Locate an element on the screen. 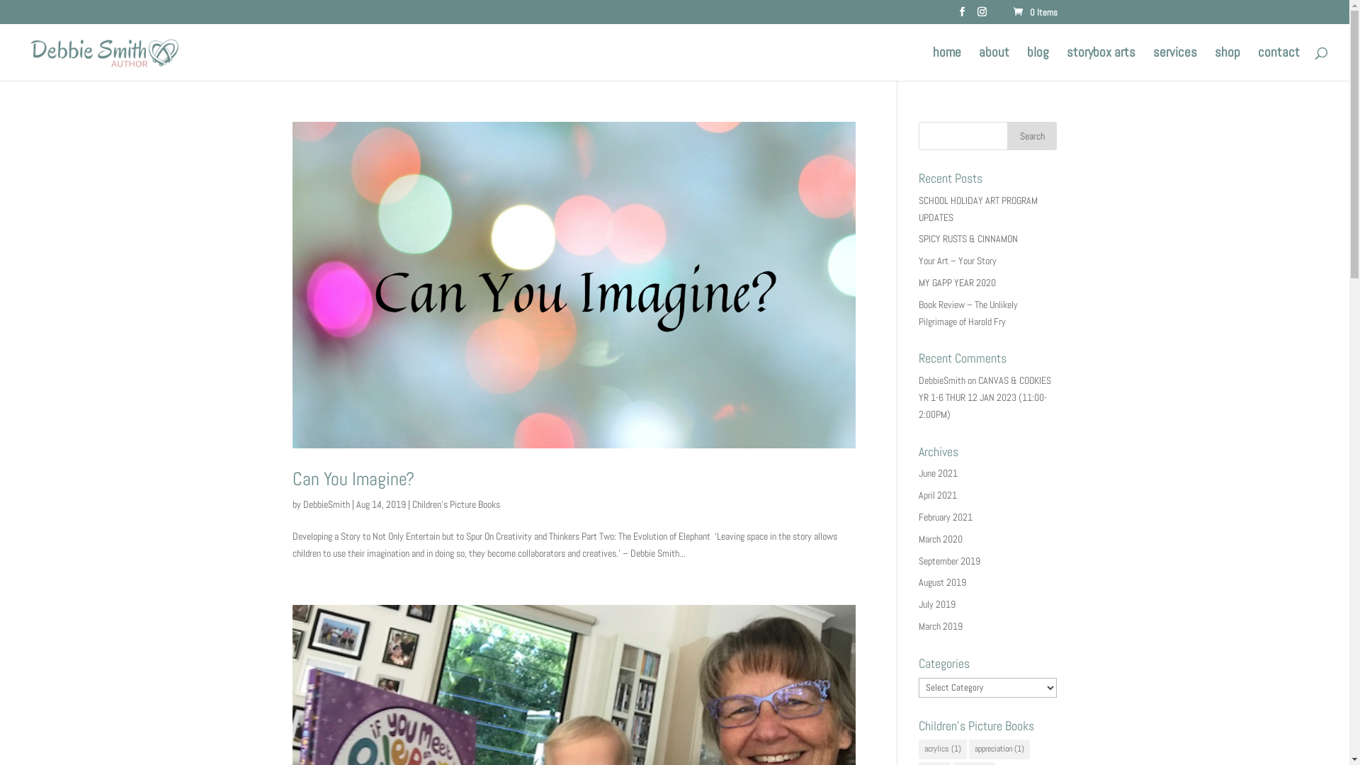 The image size is (1360, 765). Search is located at coordinates (1032, 136).